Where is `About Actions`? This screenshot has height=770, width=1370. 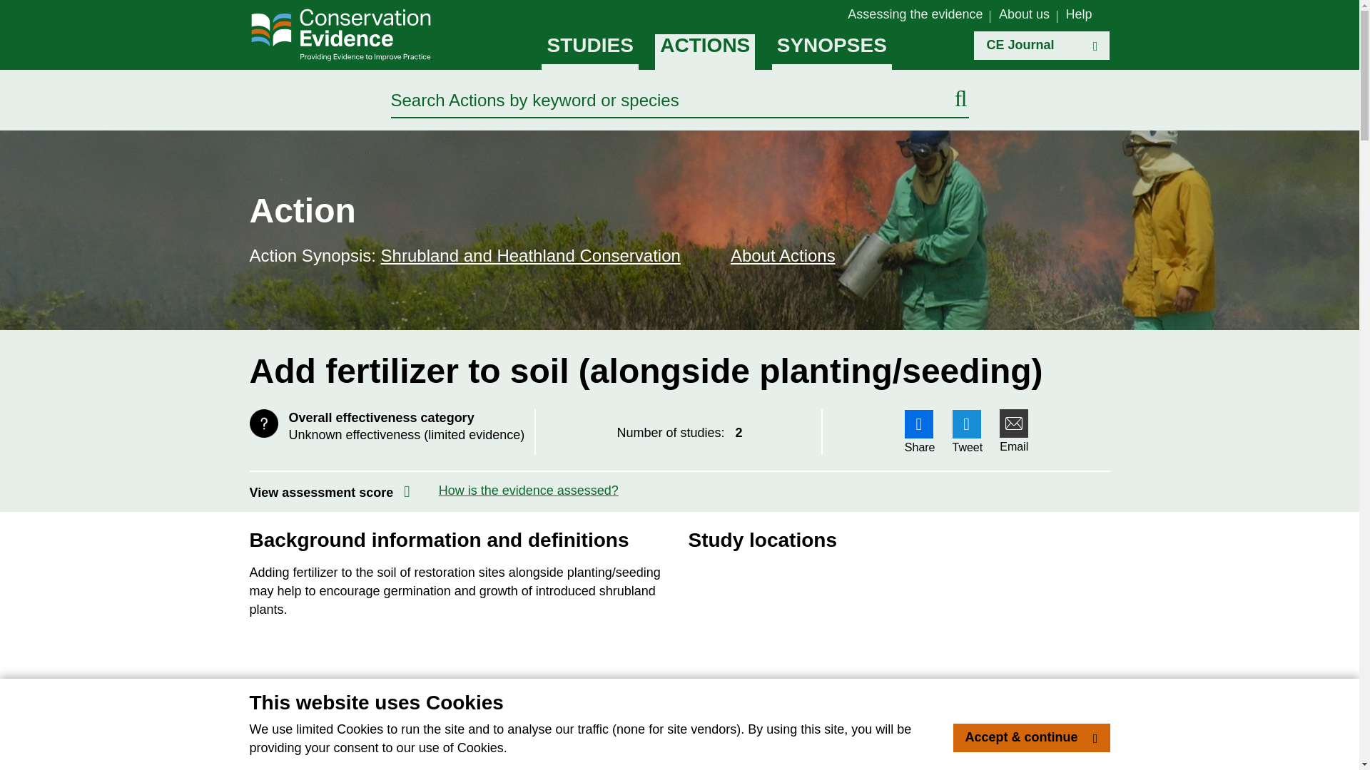 About Actions is located at coordinates (809, 255).